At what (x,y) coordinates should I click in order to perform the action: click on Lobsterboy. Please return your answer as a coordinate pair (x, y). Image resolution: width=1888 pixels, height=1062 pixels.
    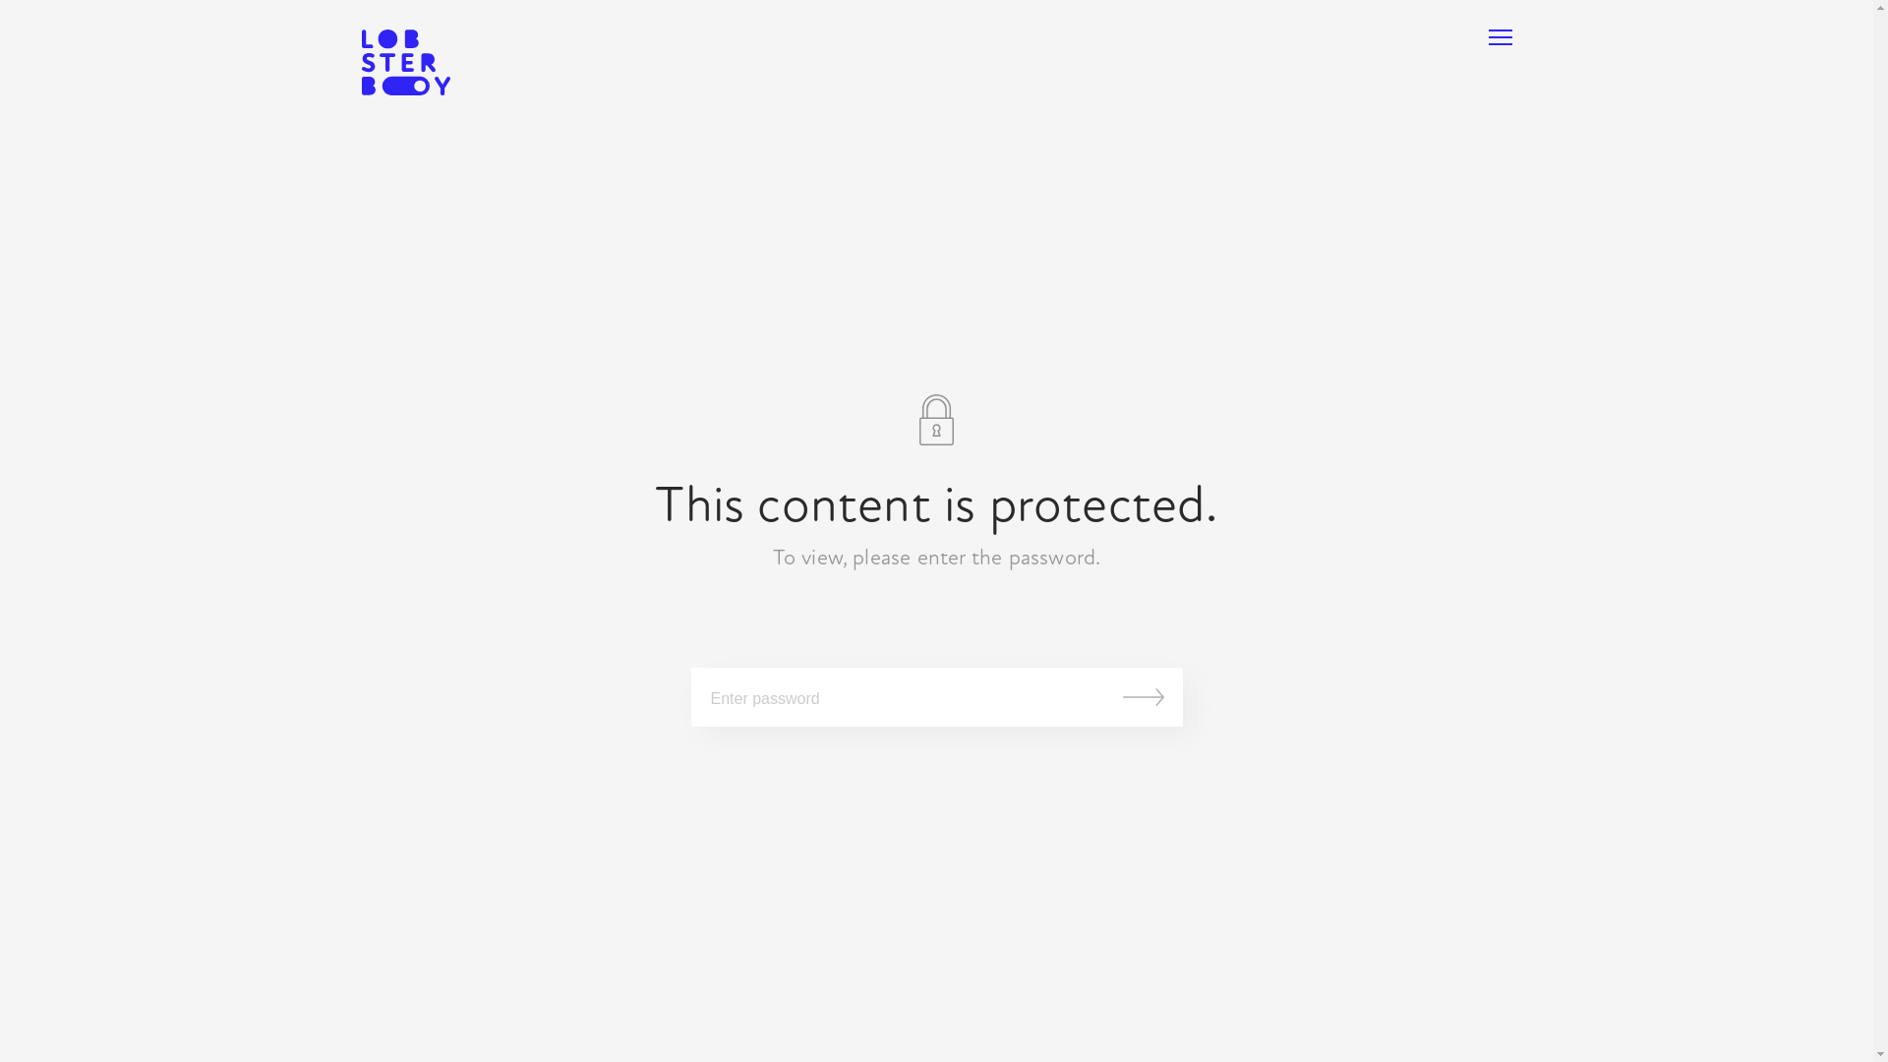
    Looking at the image, I should click on (406, 65).